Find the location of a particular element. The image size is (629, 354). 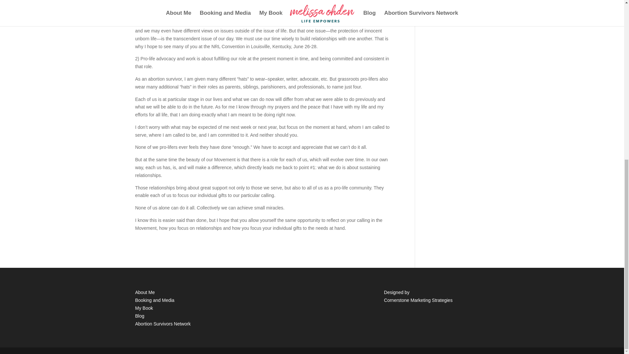

Cornerstone Marketing Strategies is located at coordinates (418, 300).